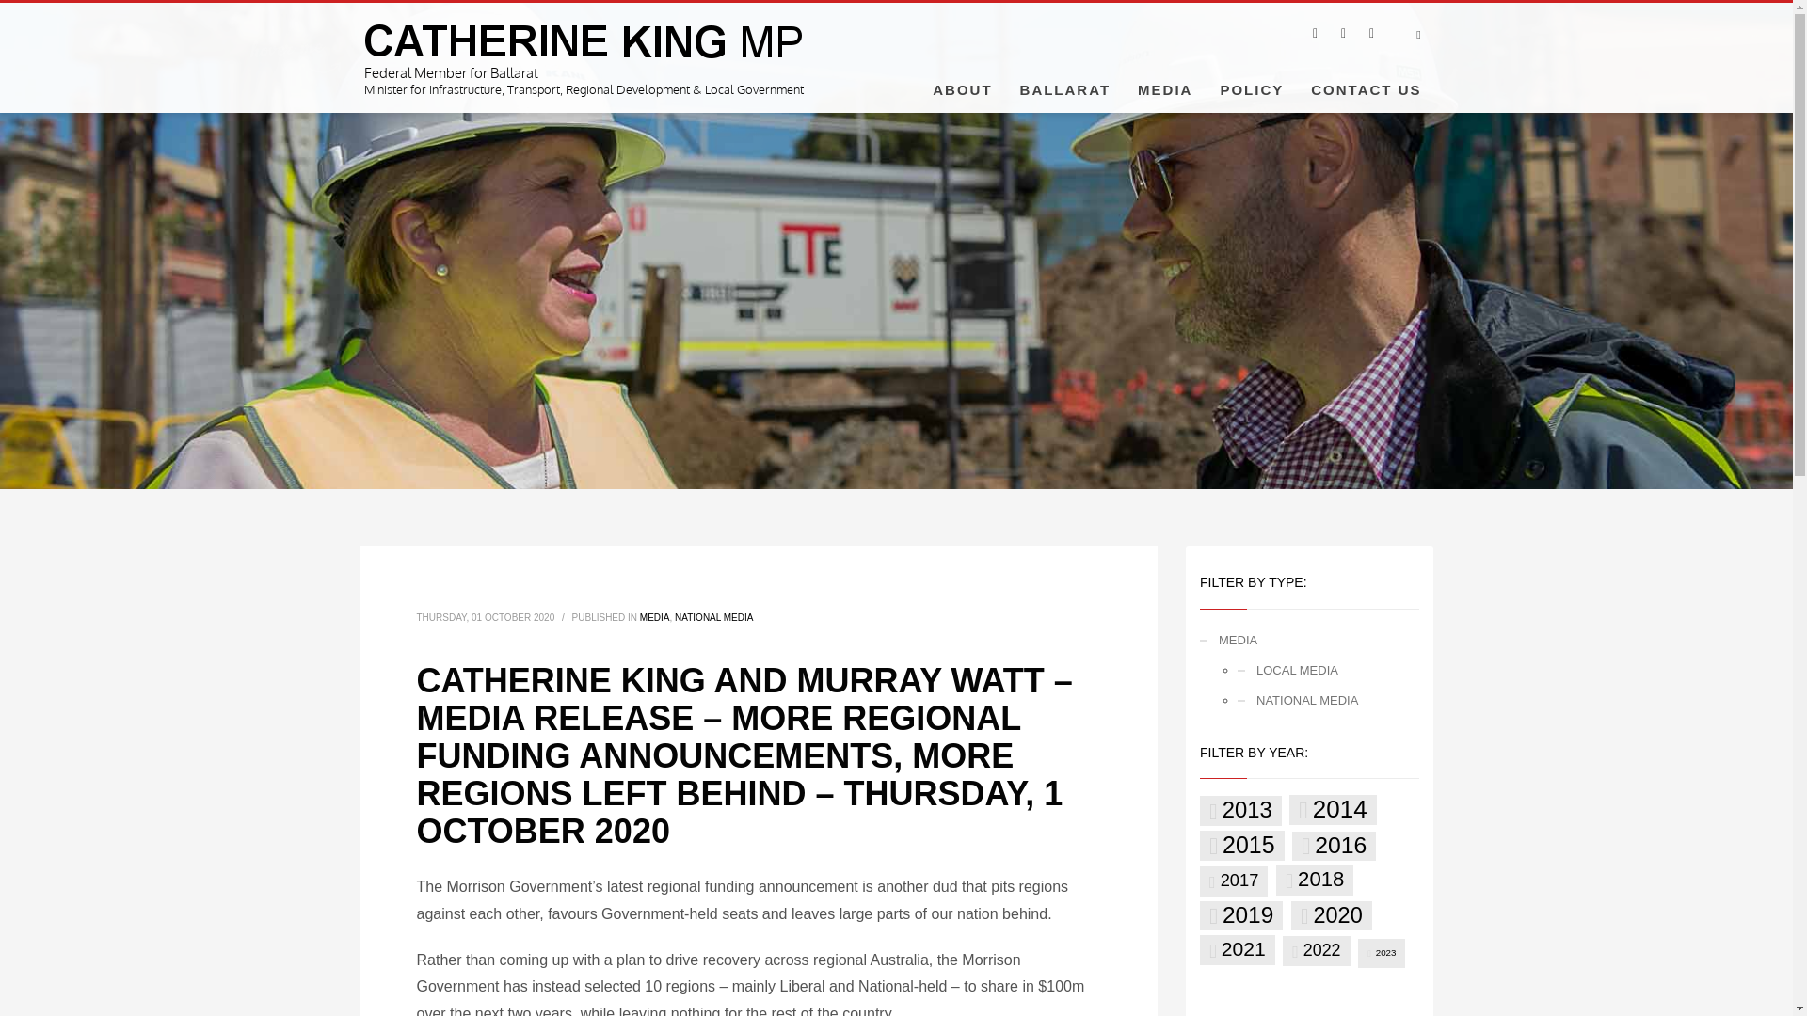  Describe the element at coordinates (655, 617) in the screenshot. I see `MEDIA` at that location.